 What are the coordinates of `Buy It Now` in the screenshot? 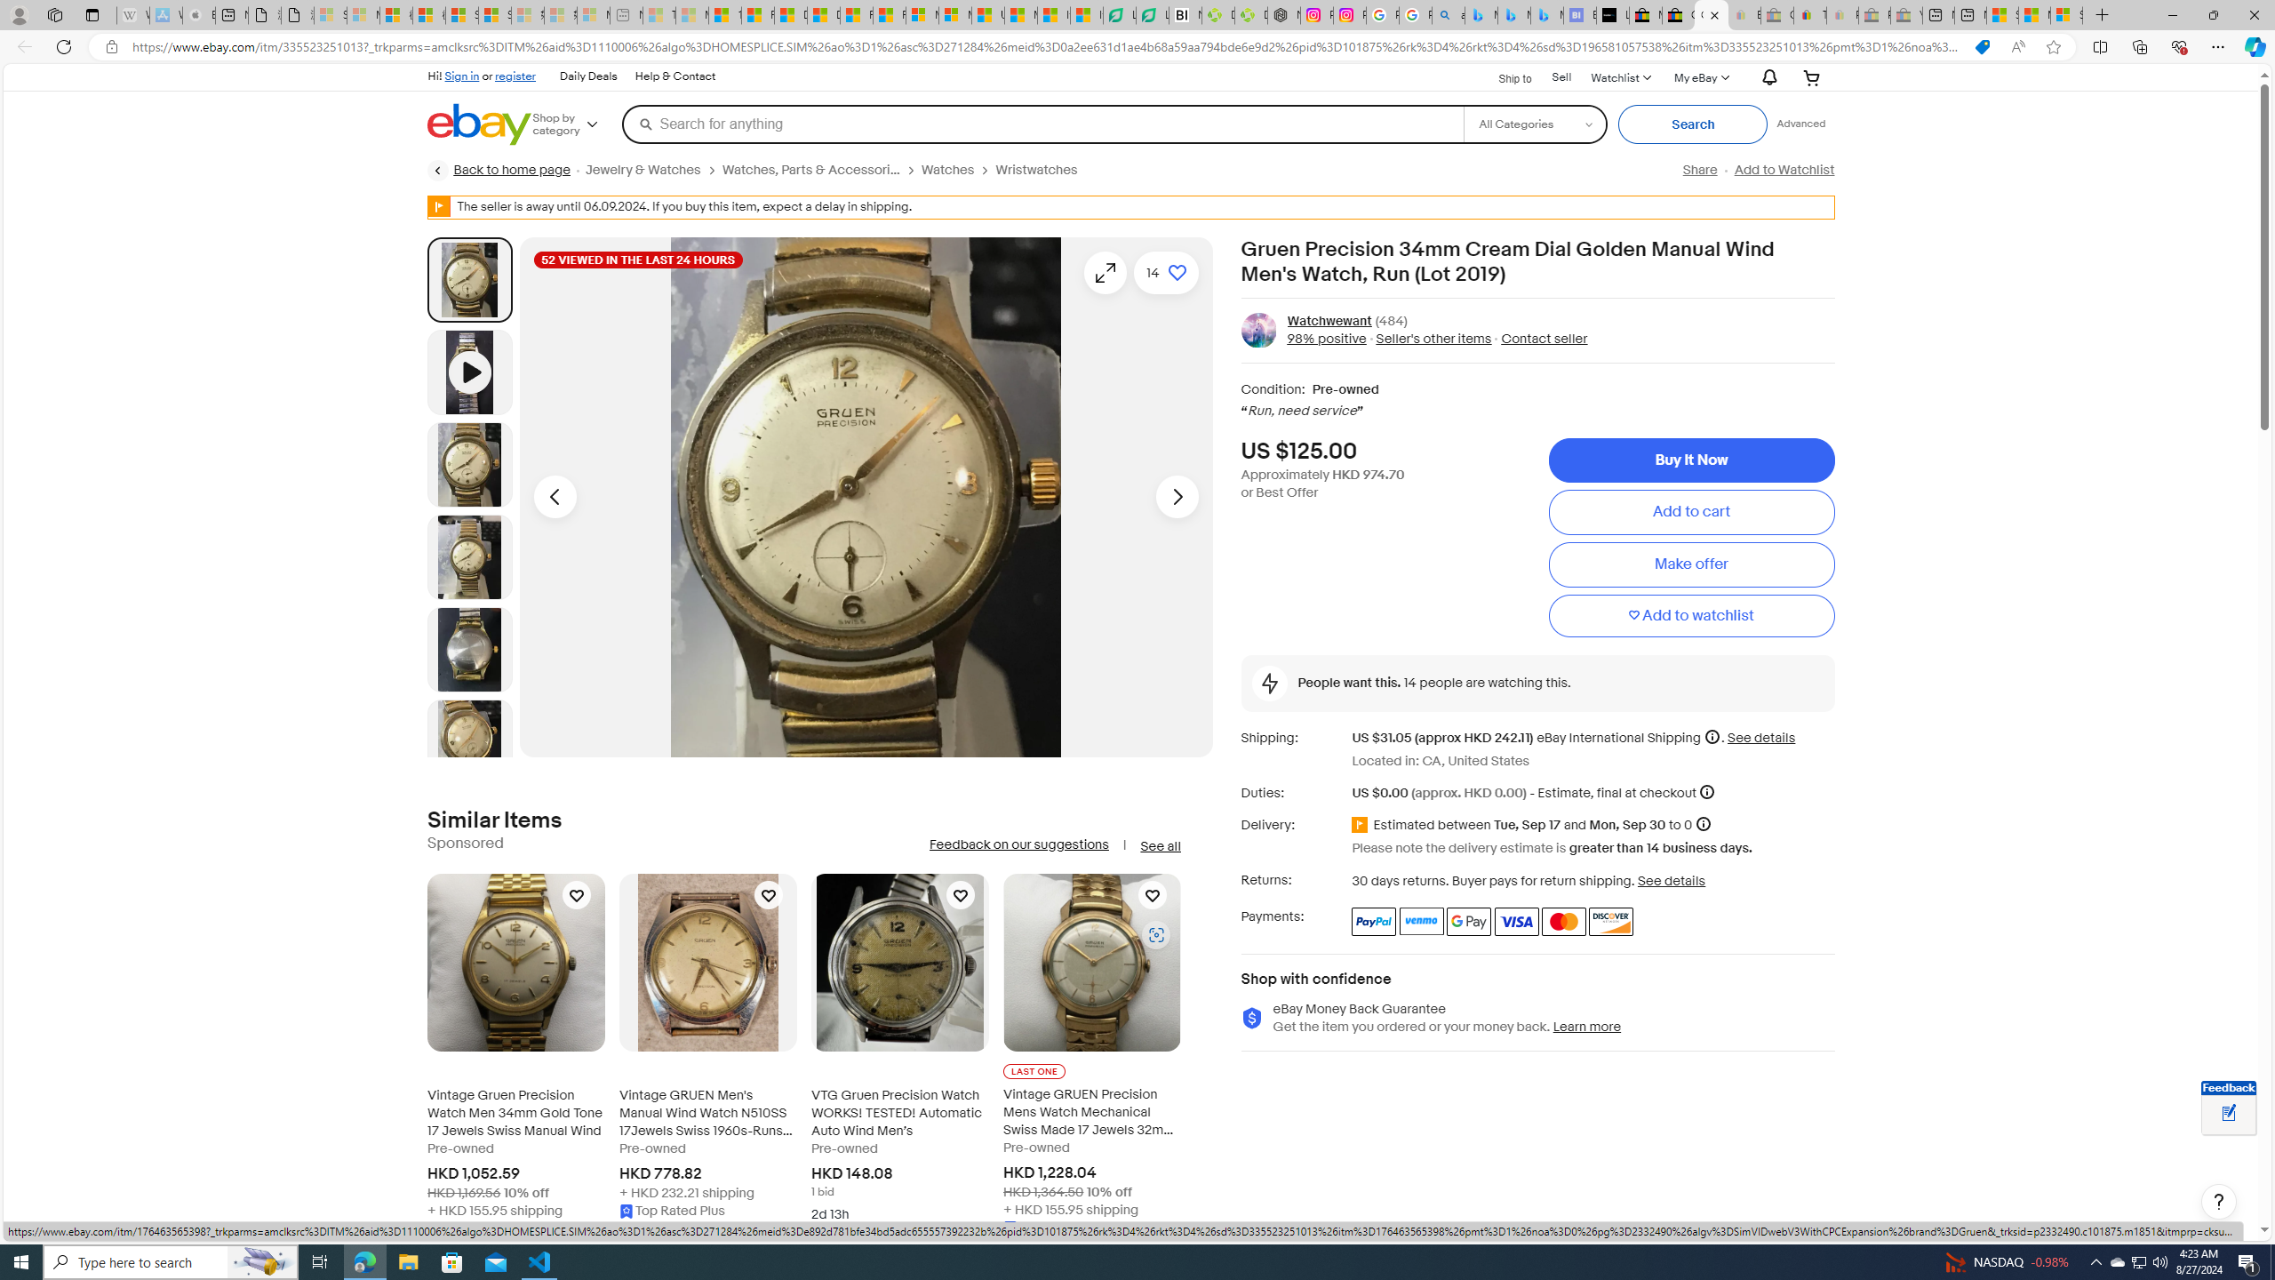 It's located at (1690, 460).